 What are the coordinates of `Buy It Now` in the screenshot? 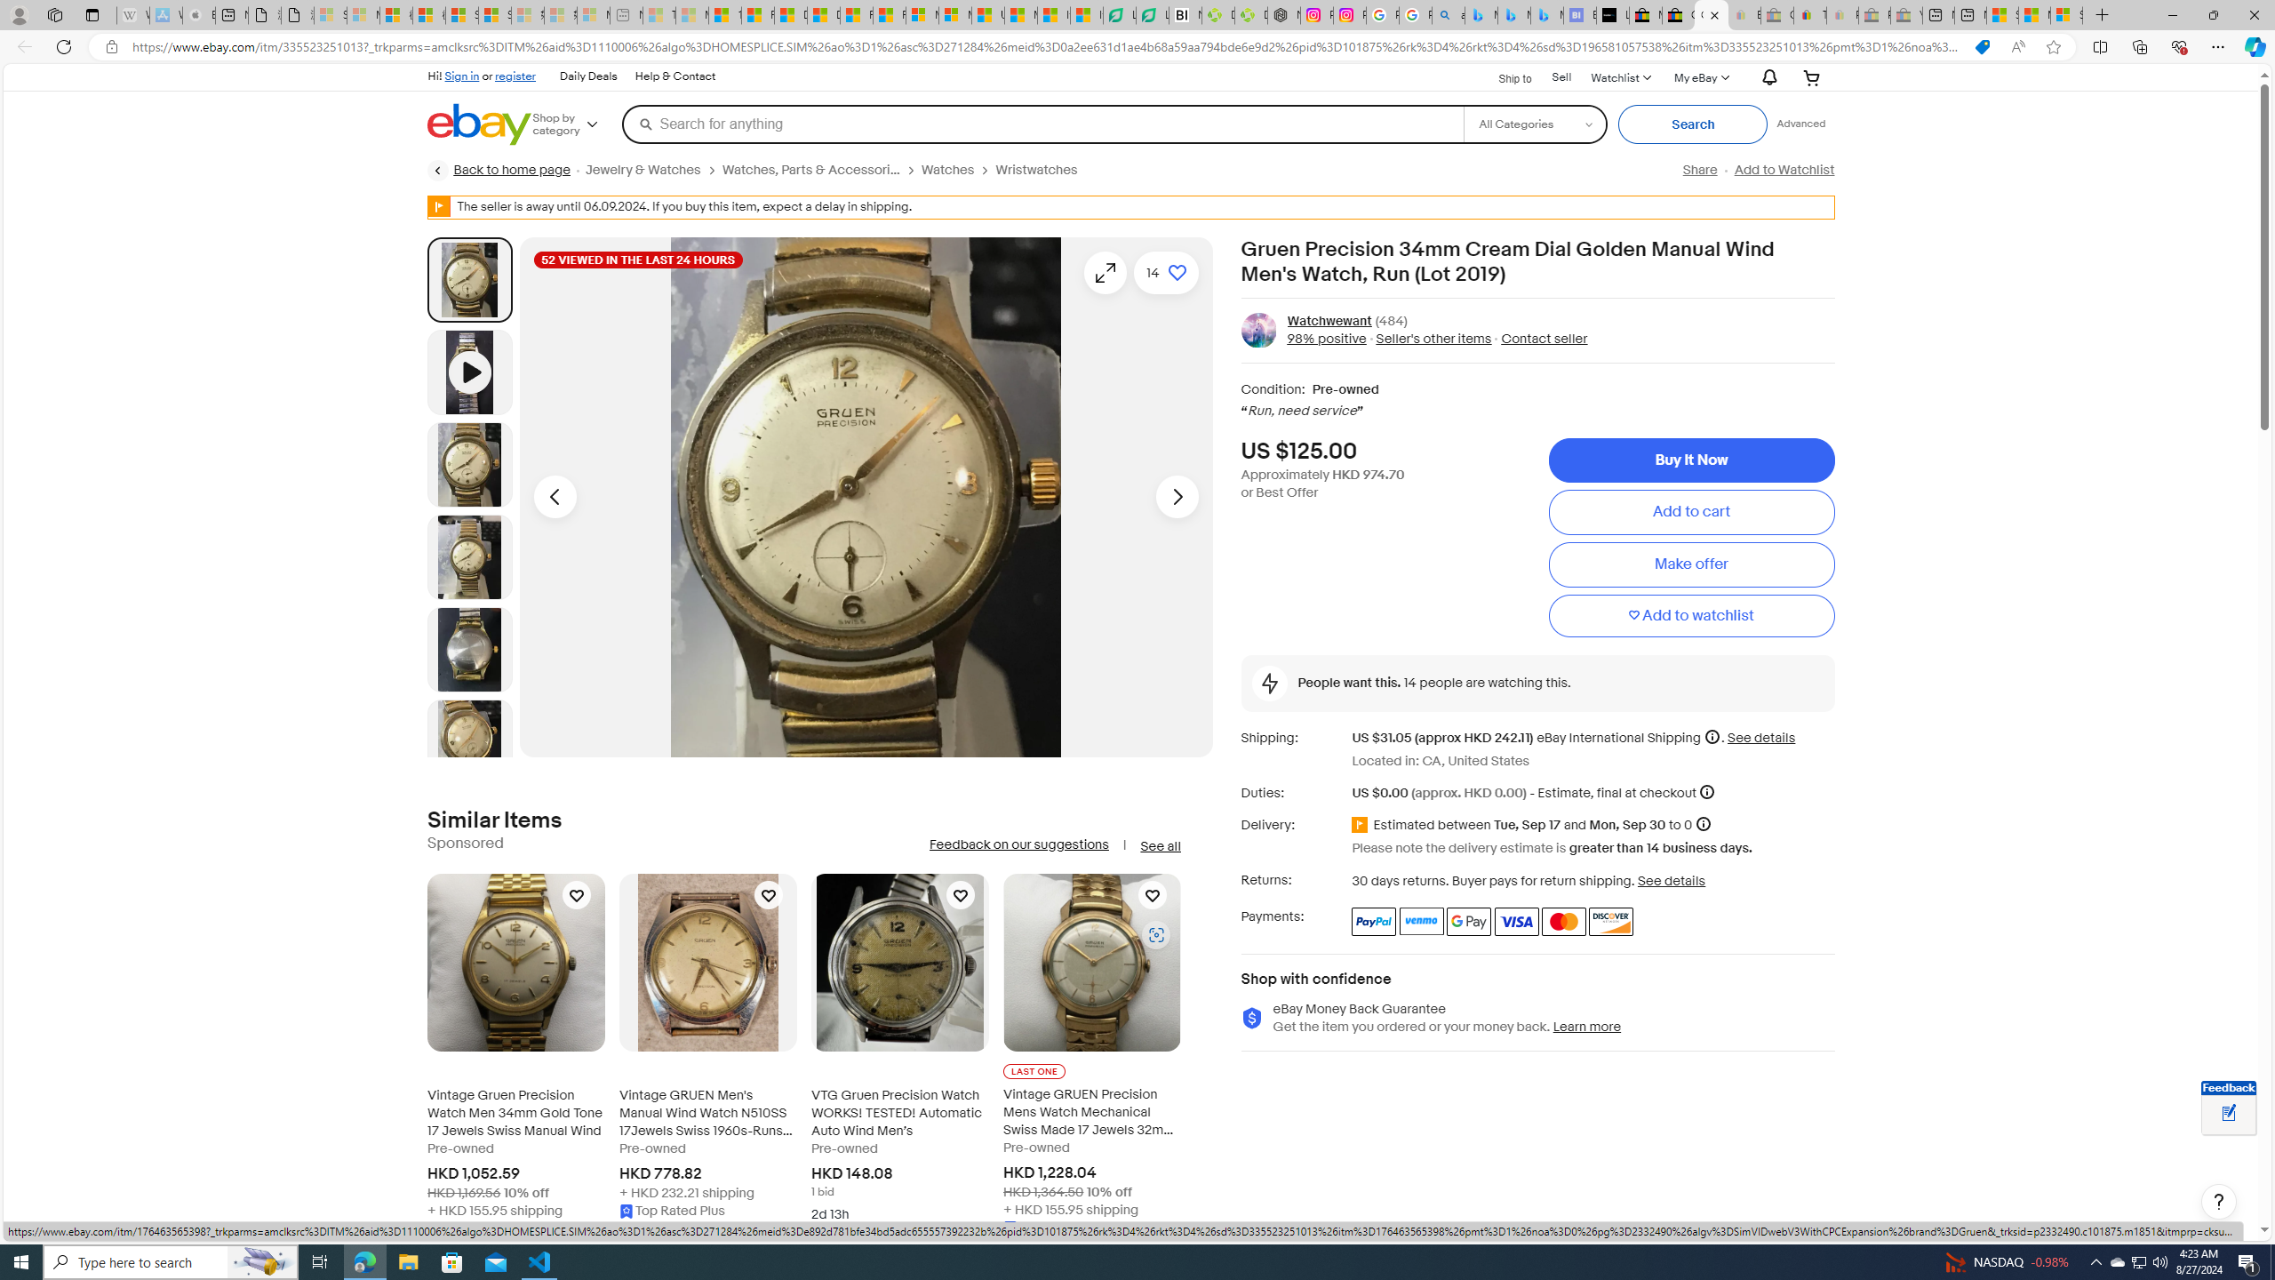 It's located at (1690, 460).